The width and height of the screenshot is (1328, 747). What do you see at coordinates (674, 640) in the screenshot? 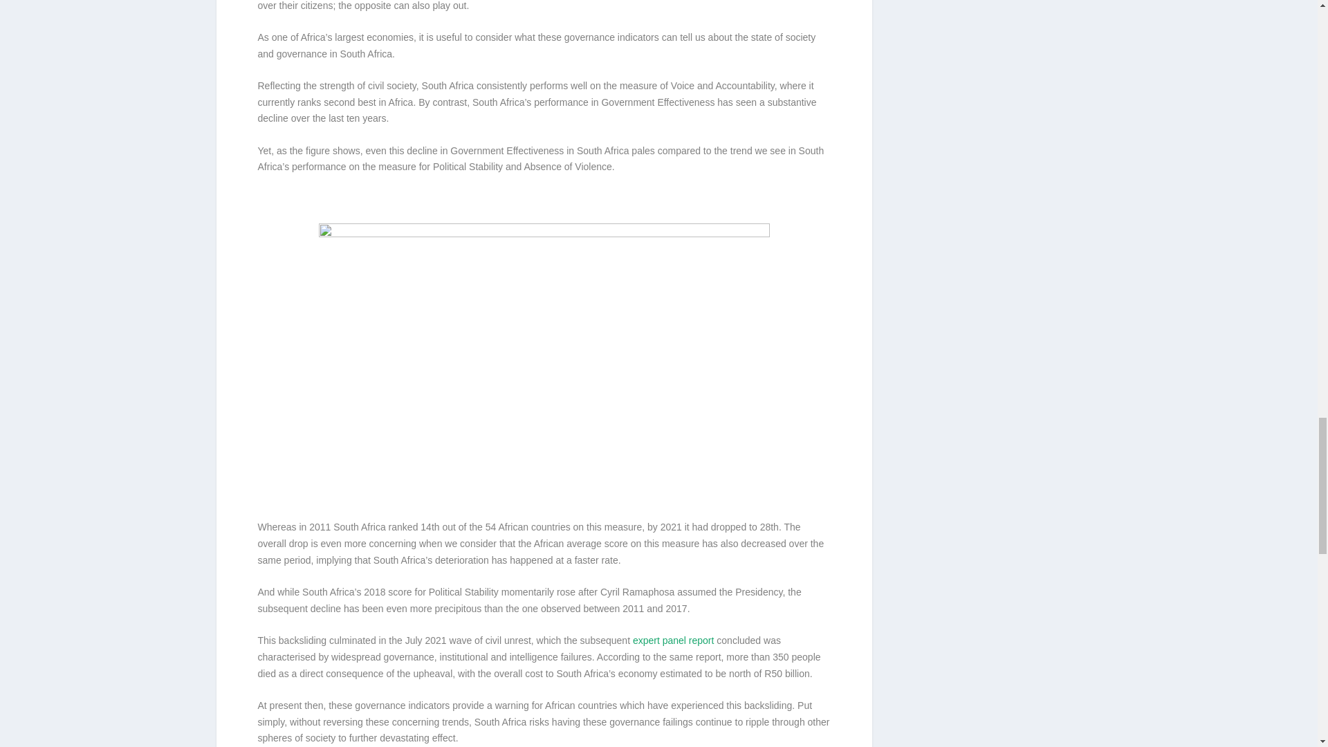
I see `expert panel report` at bounding box center [674, 640].